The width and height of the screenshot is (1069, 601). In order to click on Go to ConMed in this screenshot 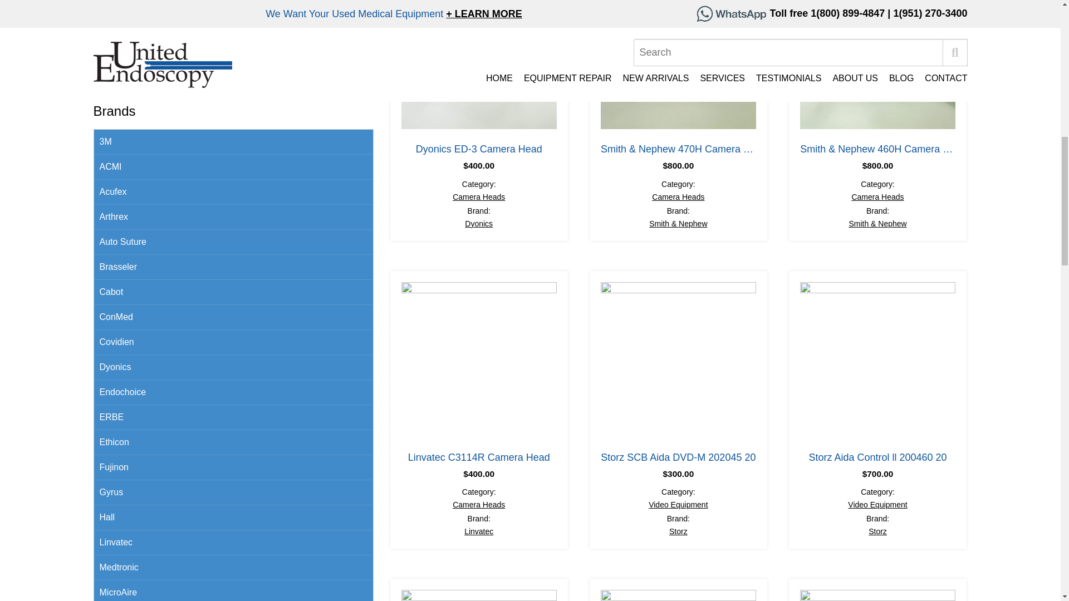, I will do `click(233, 317)`.